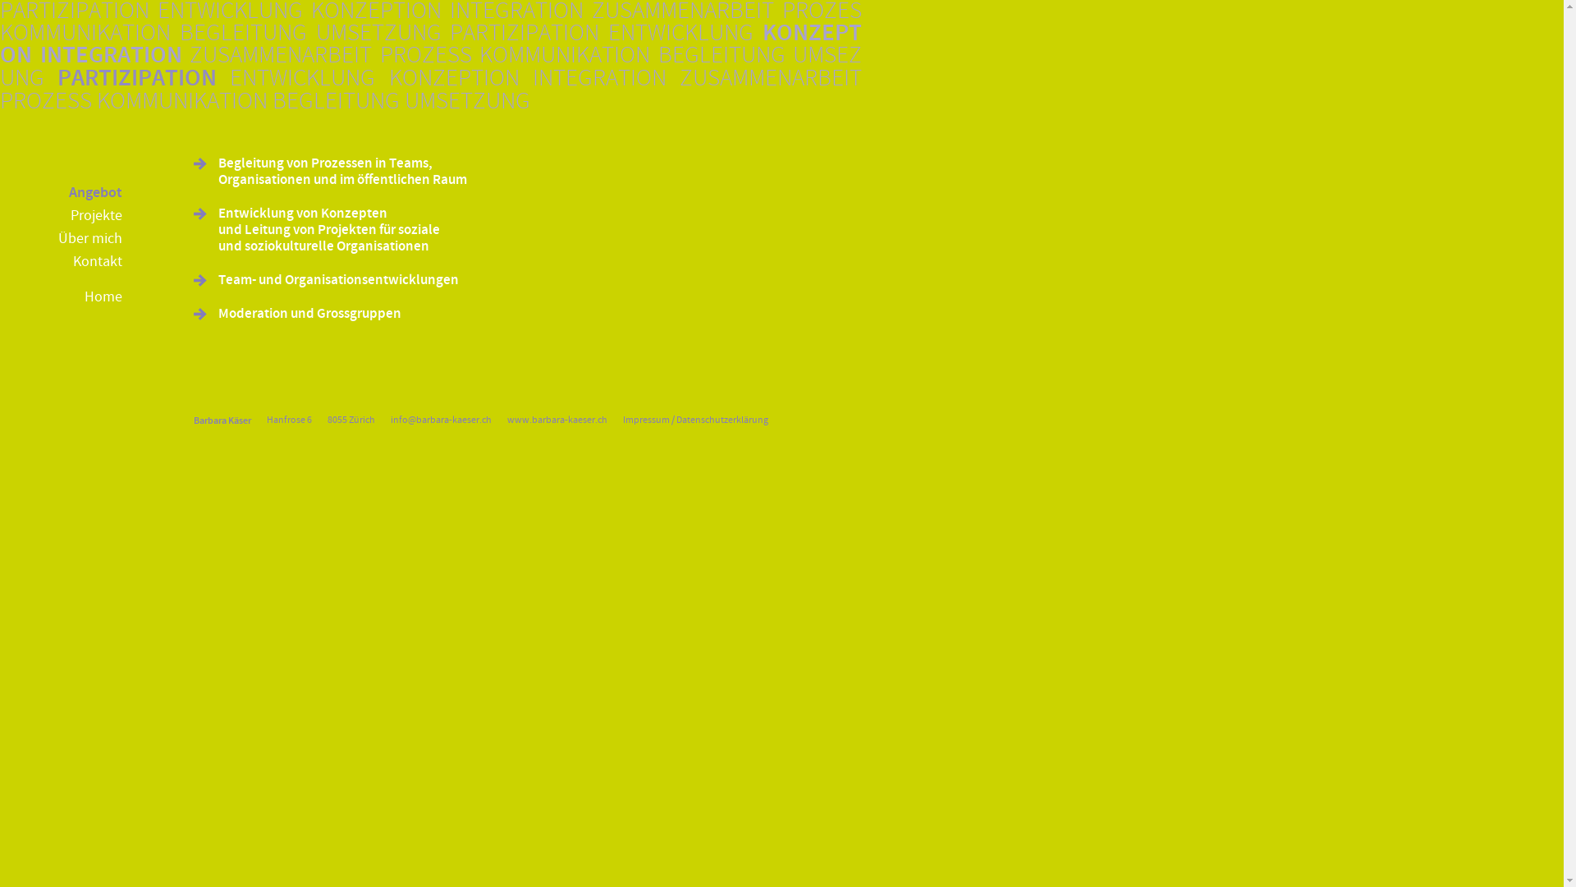 This screenshot has height=887, width=1576. What do you see at coordinates (61, 193) in the screenshot?
I see `Angebot` at bounding box center [61, 193].